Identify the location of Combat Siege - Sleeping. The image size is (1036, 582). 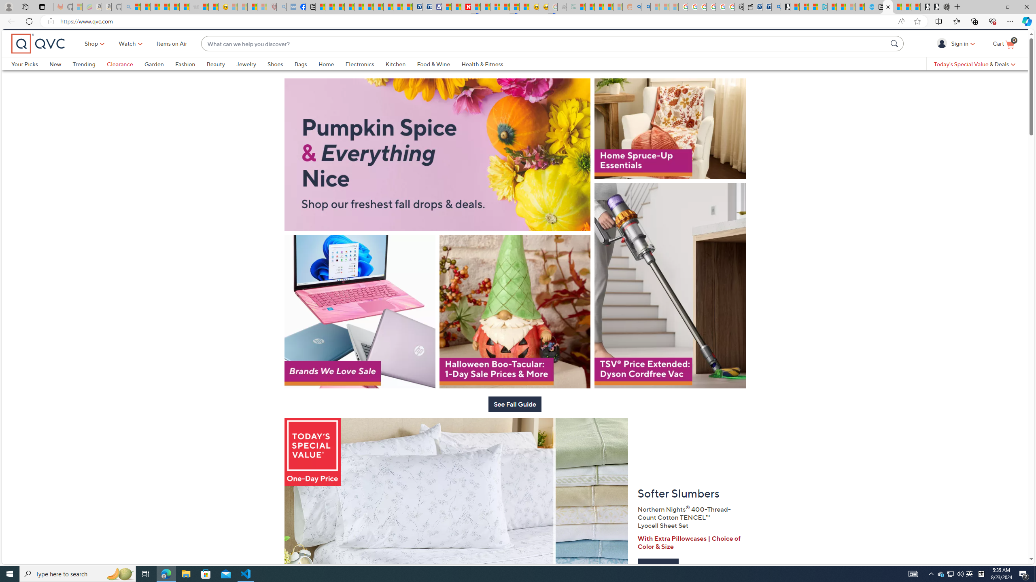
(193, 7).